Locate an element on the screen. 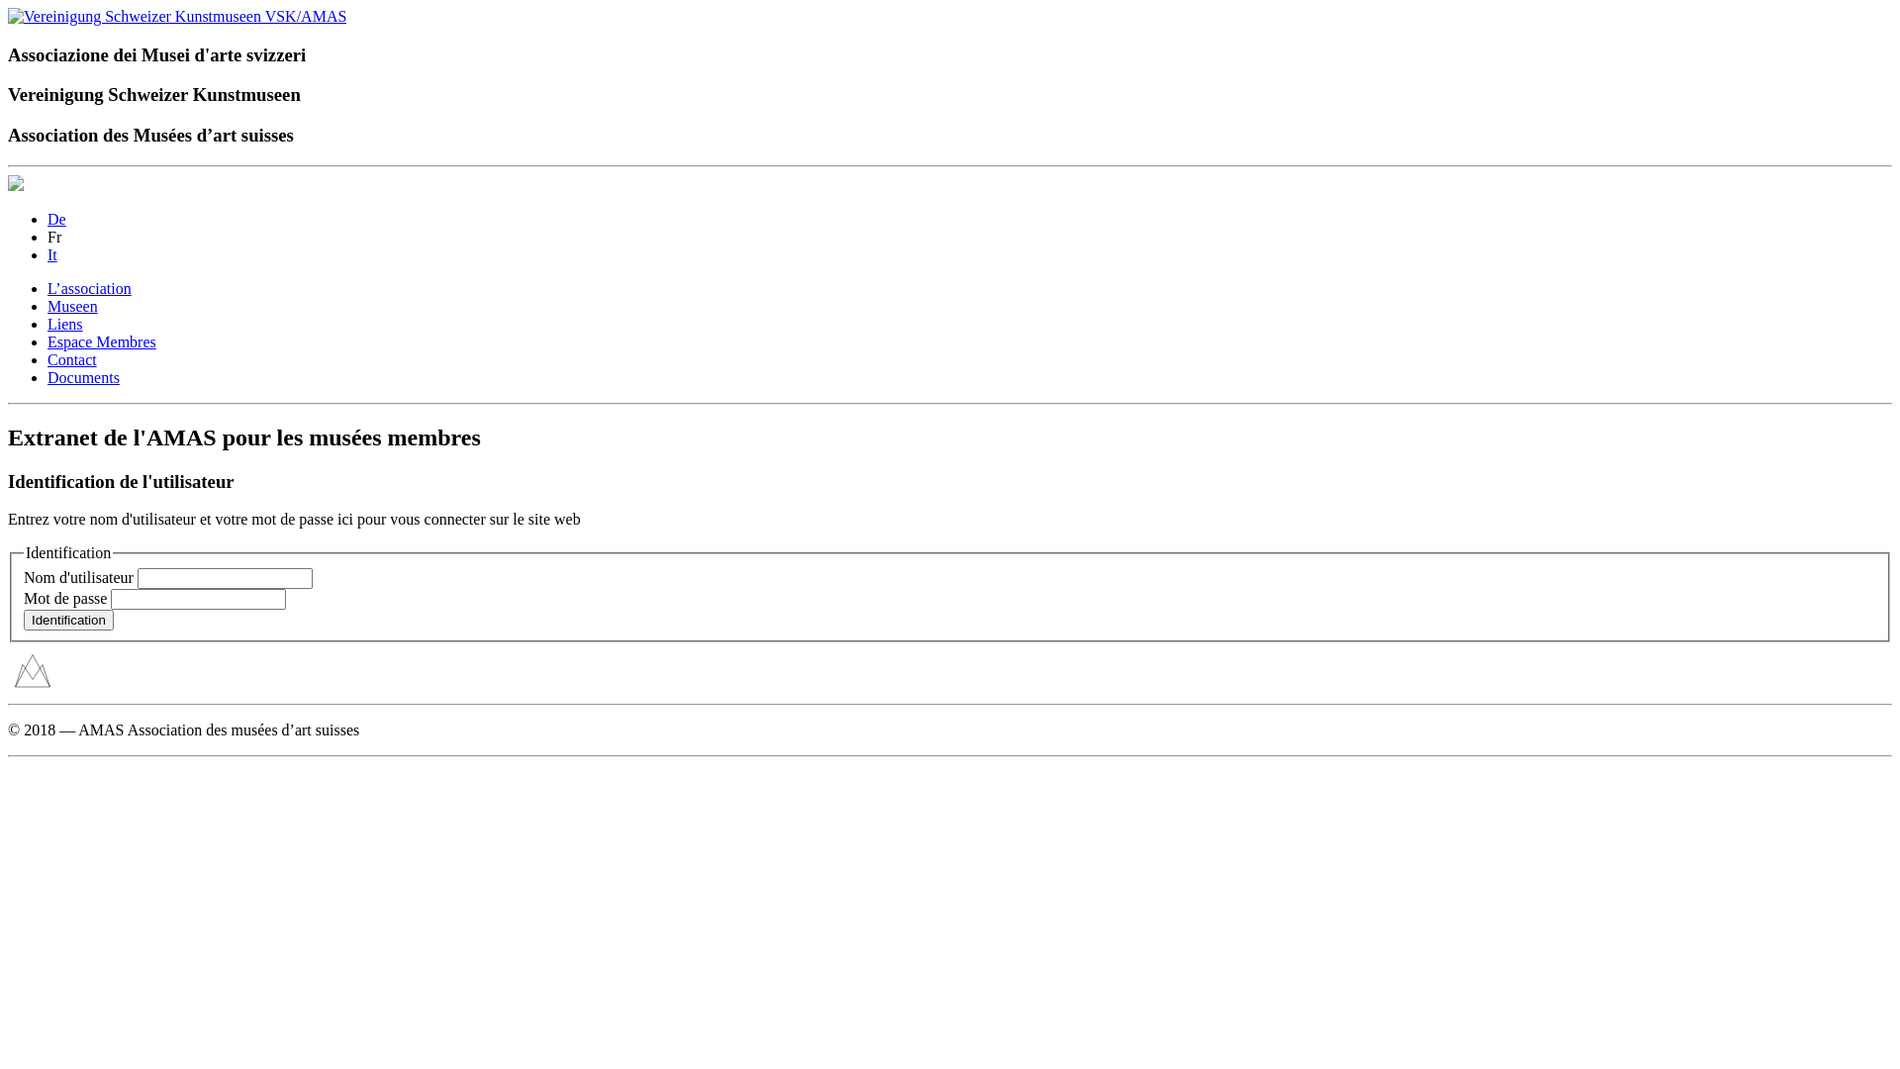  De is located at coordinates (57, 220).